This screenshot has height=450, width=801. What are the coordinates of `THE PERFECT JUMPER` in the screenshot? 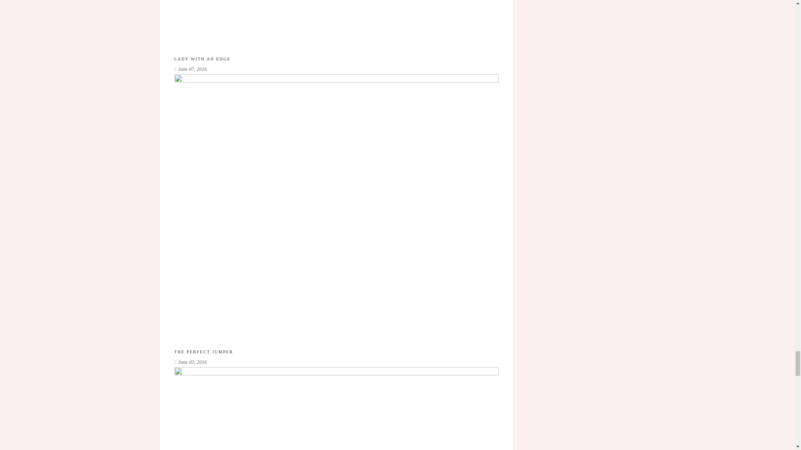 It's located at (204, 352).